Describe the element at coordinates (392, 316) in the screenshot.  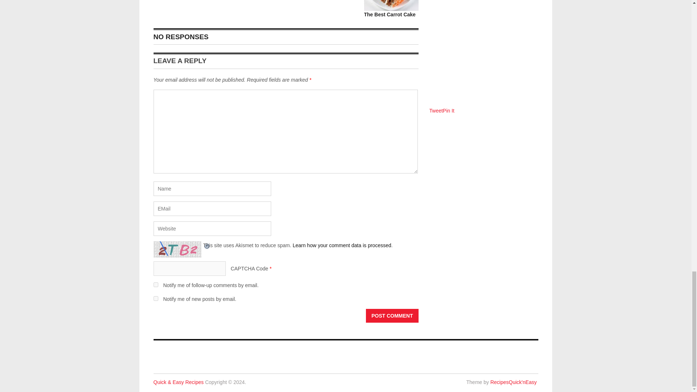
I see `Post Comment` at that location.